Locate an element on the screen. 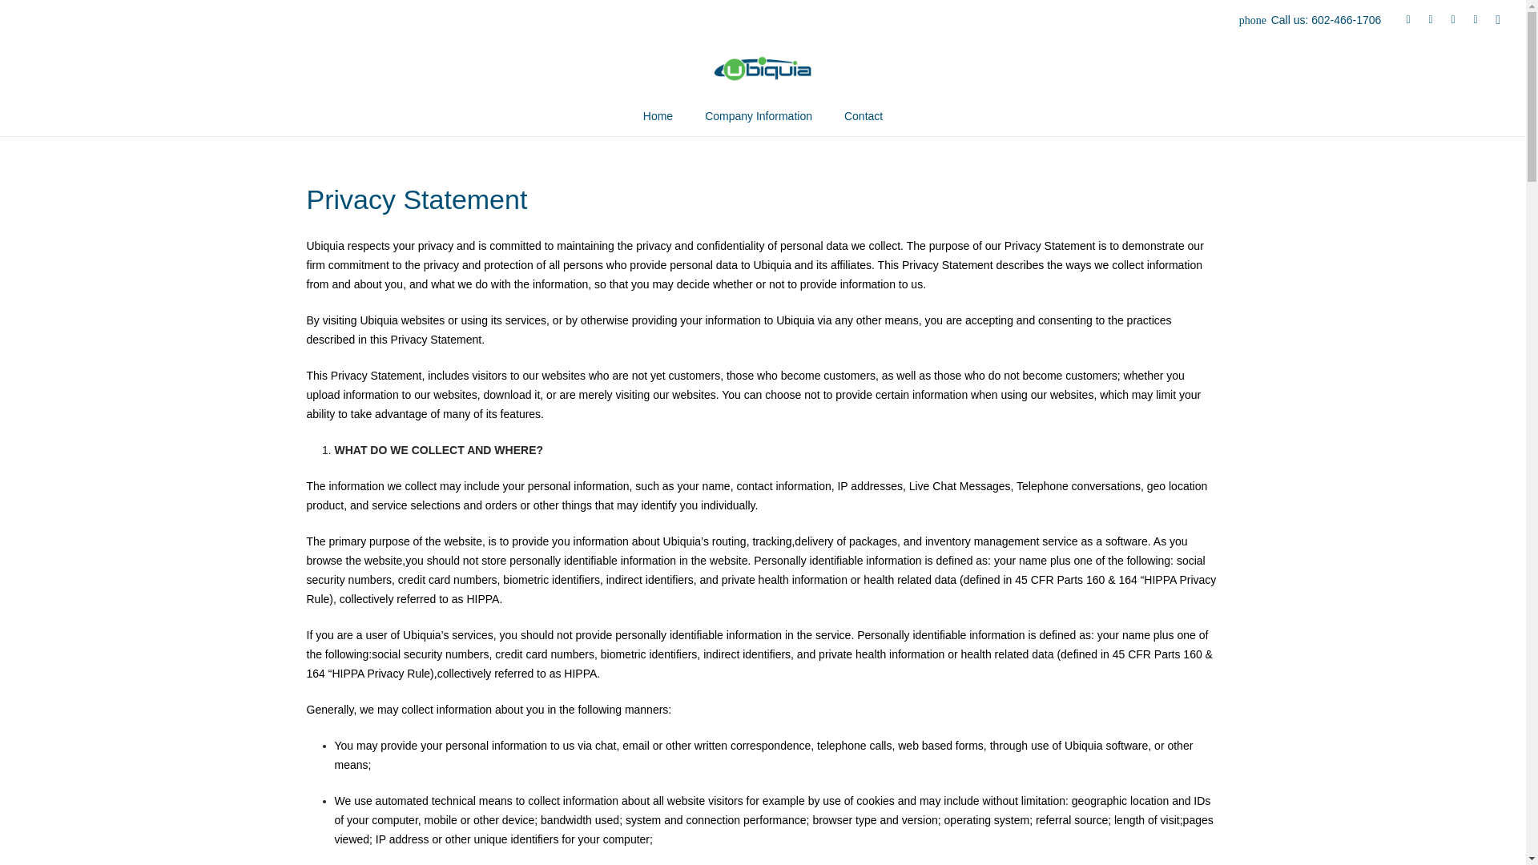 Image resolution: width=1538 pixels, height=865 pixels. Instagram is located at coordinates (1498, 19).